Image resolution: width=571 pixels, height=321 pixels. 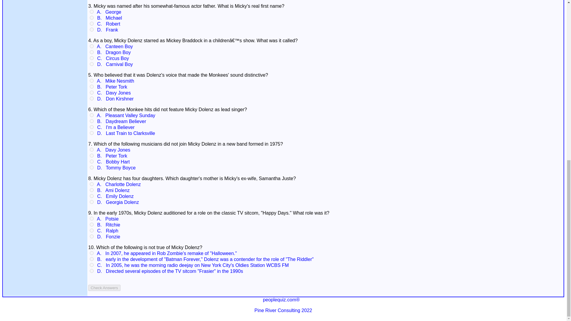 What do you see at coordinates (92, 12) in the screenshot?
I see `A` at bounding box center [92, 12].